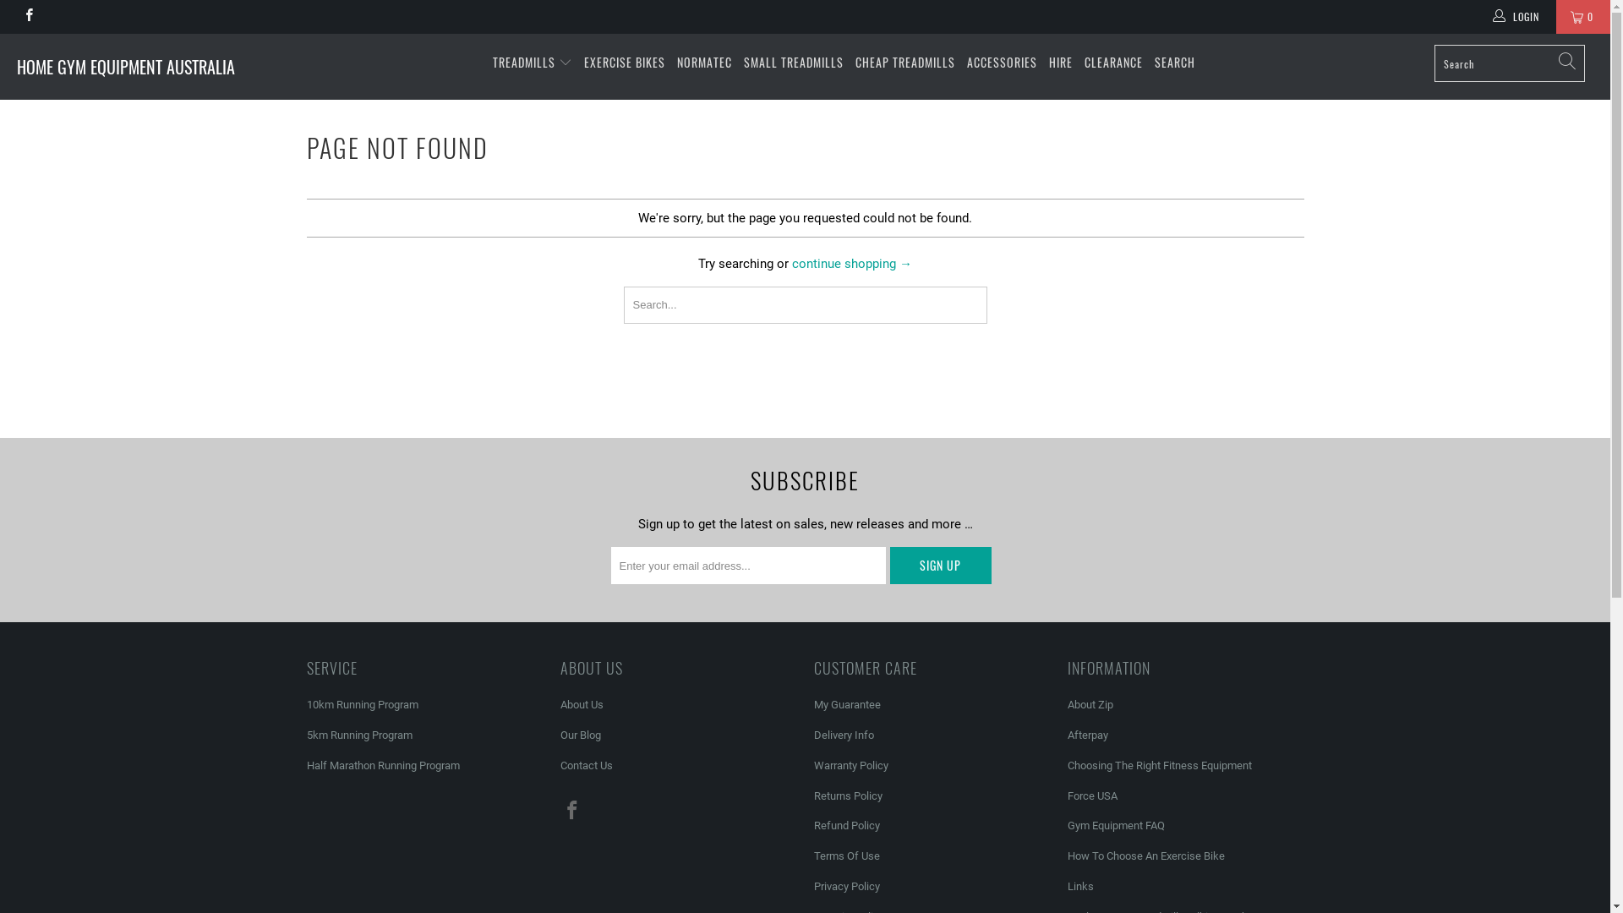 This screenshot has width=1623, height=913. What do you see at coordinates (362, 705) in the screenshot?
I see `10km Running Program` at bounding box center [362, 705].